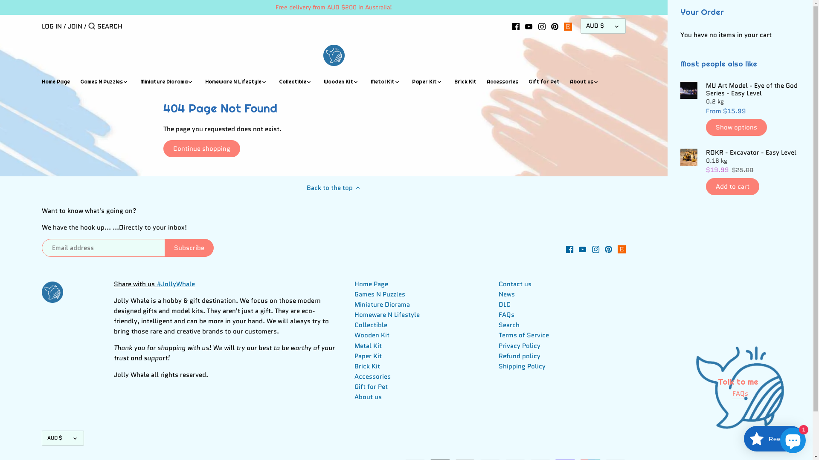  What do you see at coordinates (542, 26) in the screenshot?
I see `INSTAGRAM` at bounding box center [542, 26].